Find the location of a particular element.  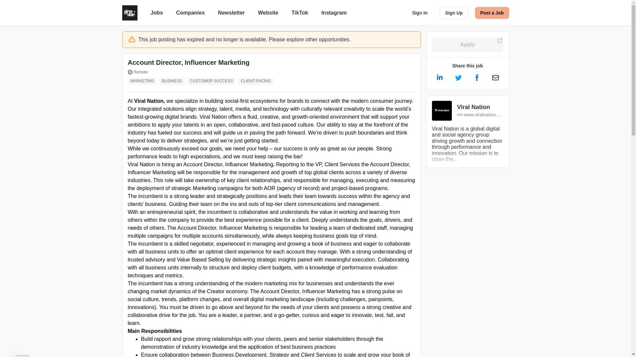

Post a Job is located at coordinates (492, 13).